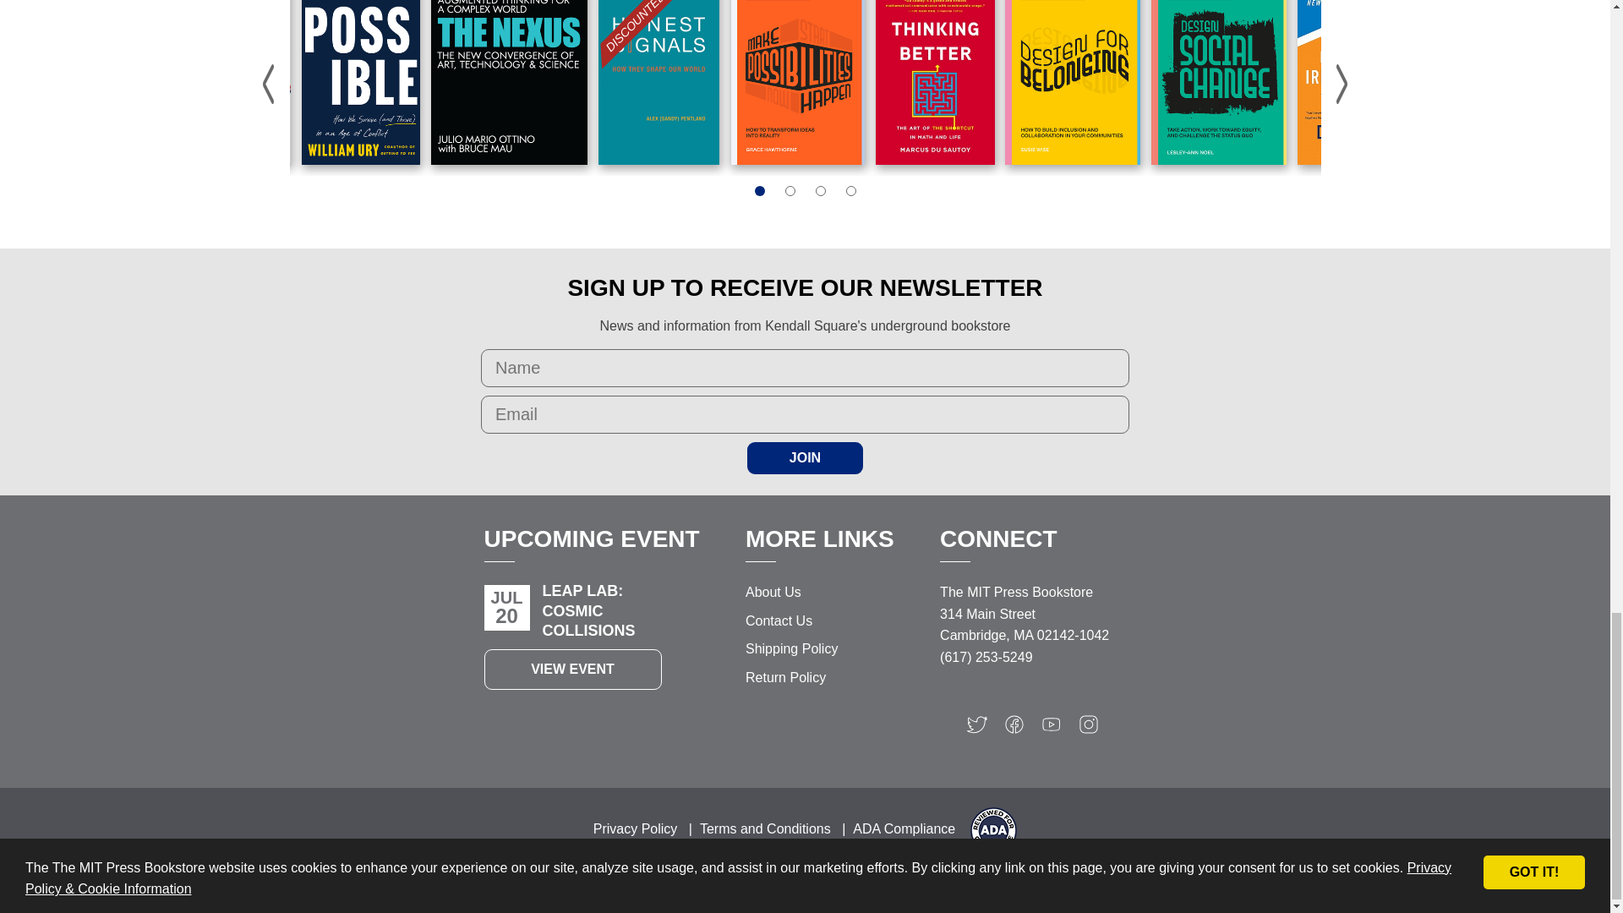 Image resolution: width=1623 pixels, height=913 pixels. Describe the element at coordinates (805, 457) in the screenshot. I see `Join` at that location.